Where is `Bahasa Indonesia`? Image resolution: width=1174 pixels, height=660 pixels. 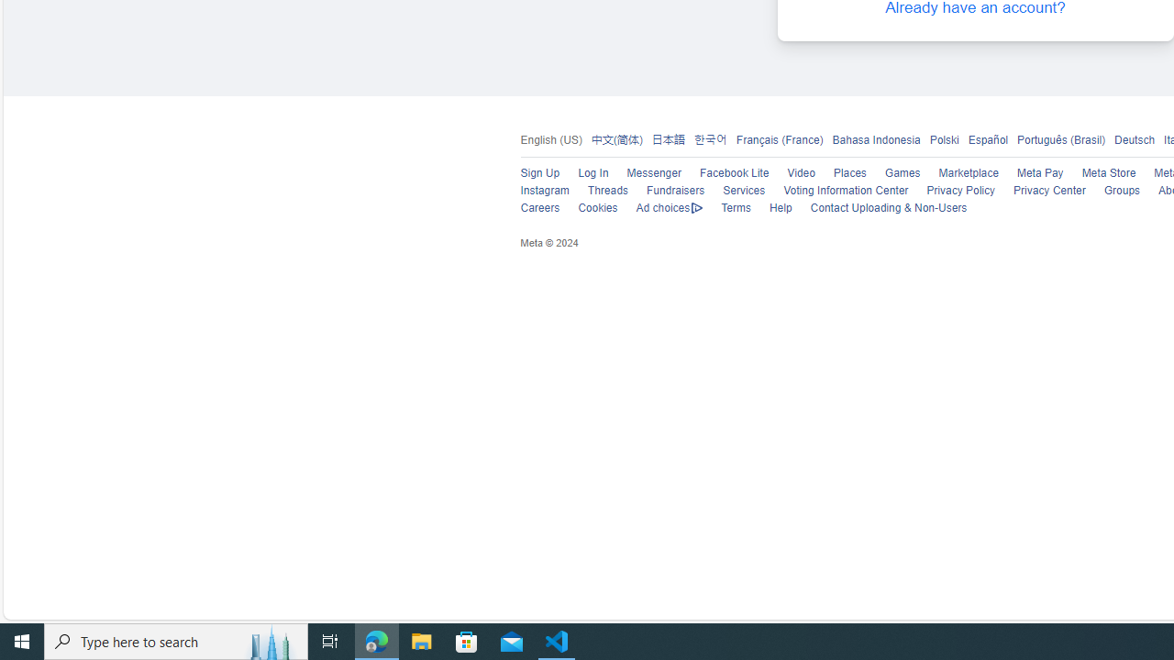
Bahasa Indonesia is located at coordinates (871, 140).